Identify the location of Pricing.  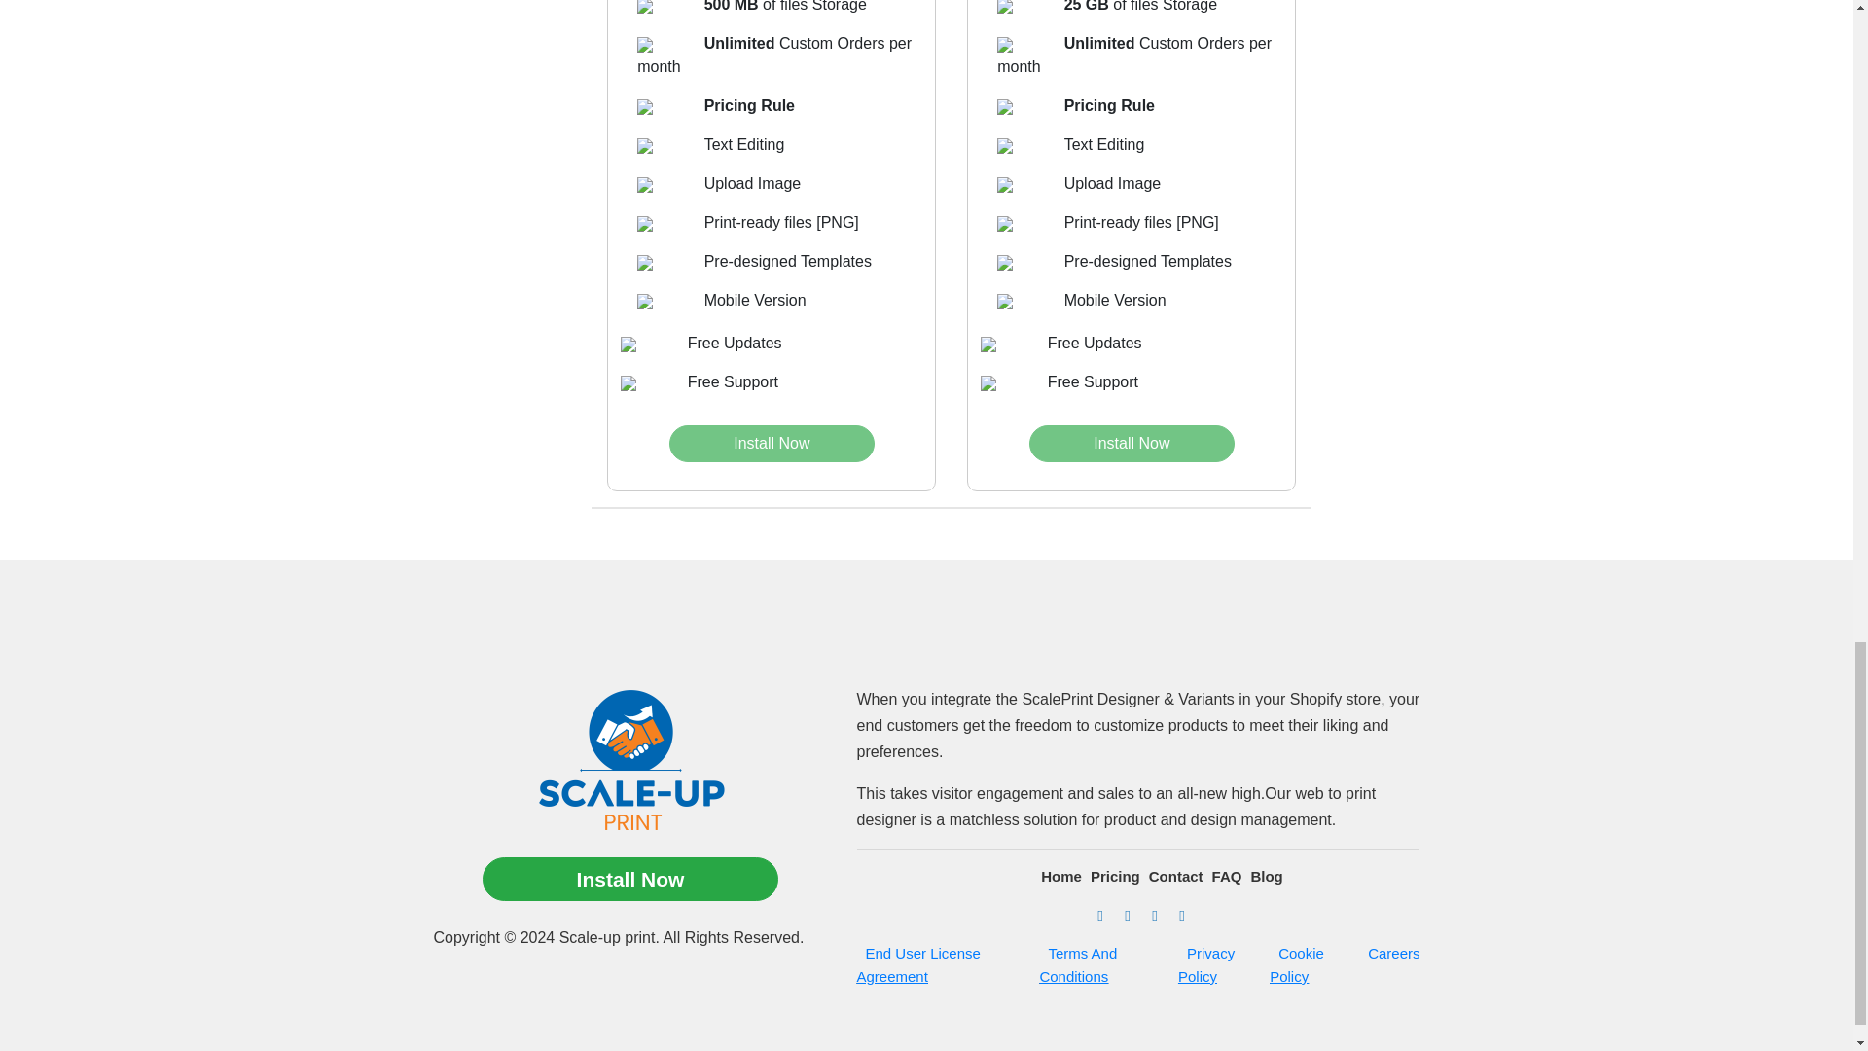
(1110, 876).